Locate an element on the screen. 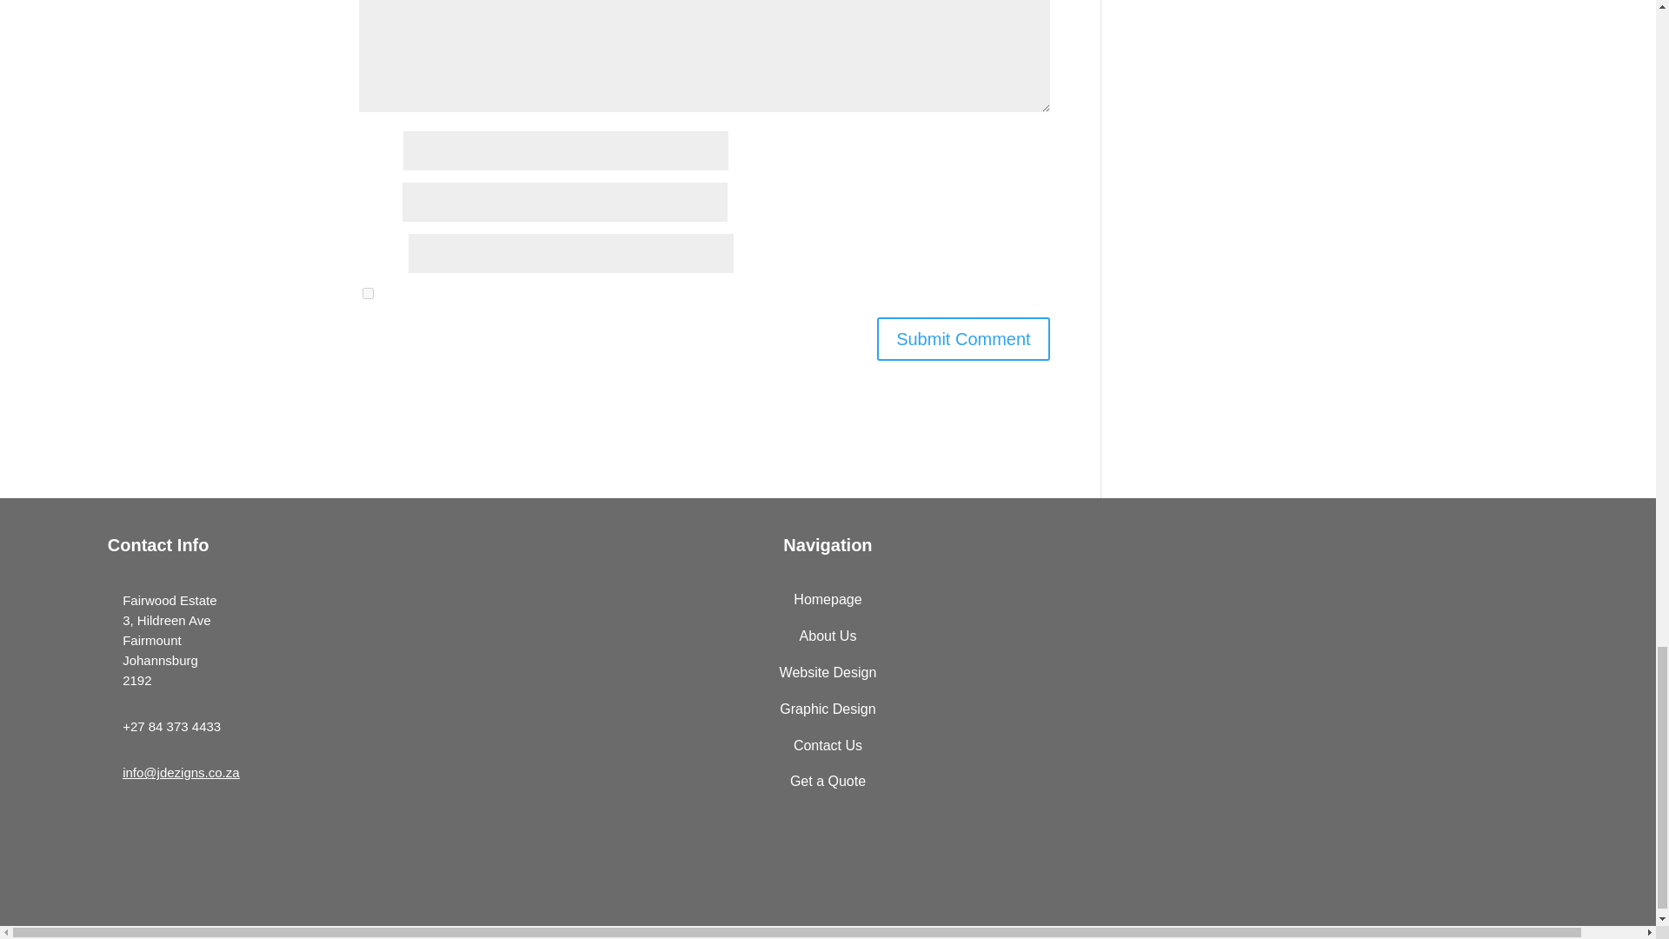  Contact Us is located at coordinates (828, 745).